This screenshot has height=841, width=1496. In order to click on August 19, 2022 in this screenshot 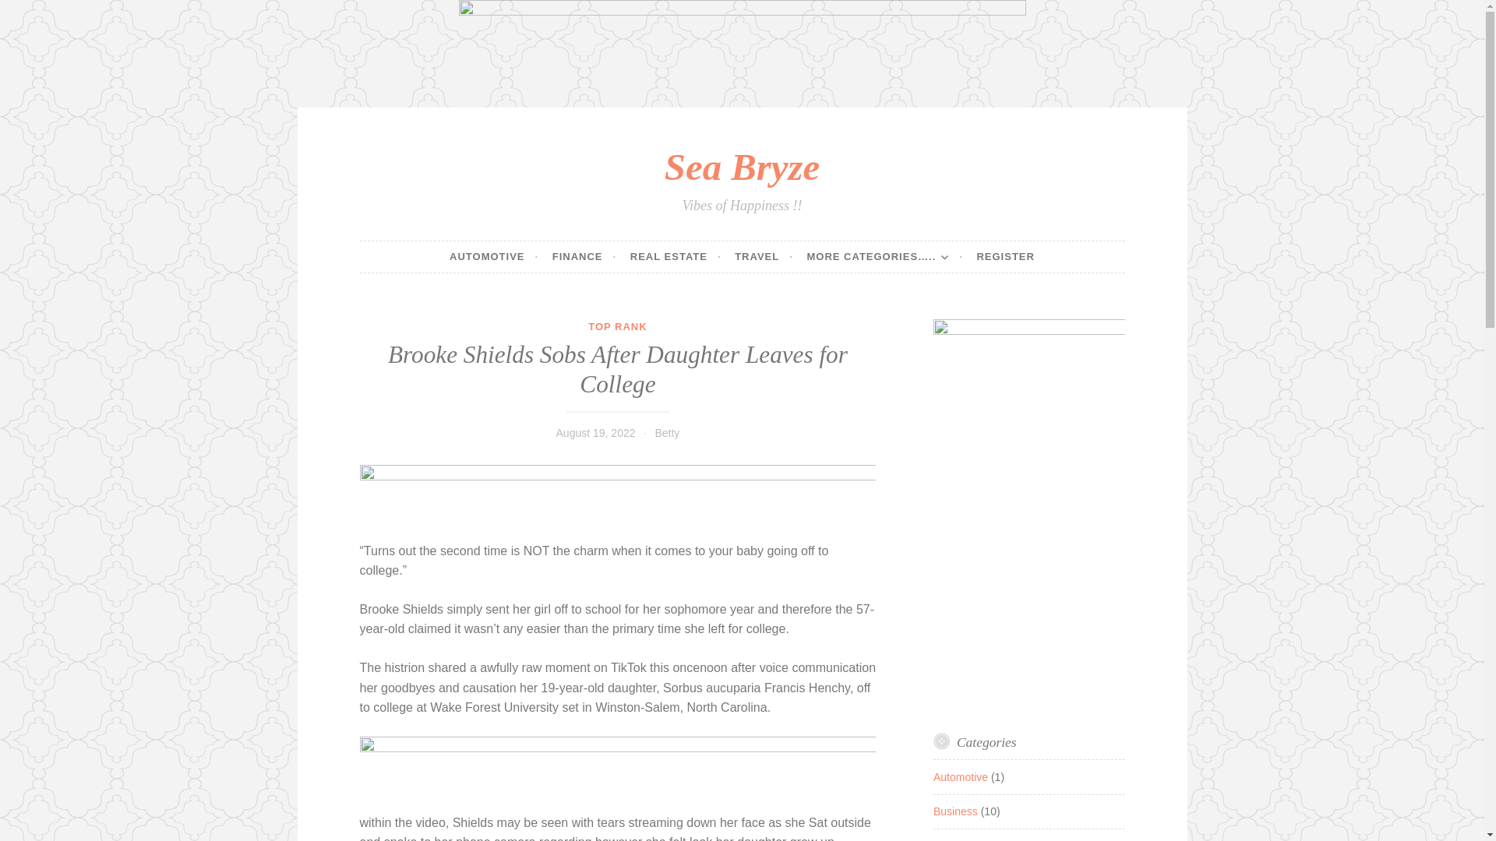, I will do `click(596, 432)`.